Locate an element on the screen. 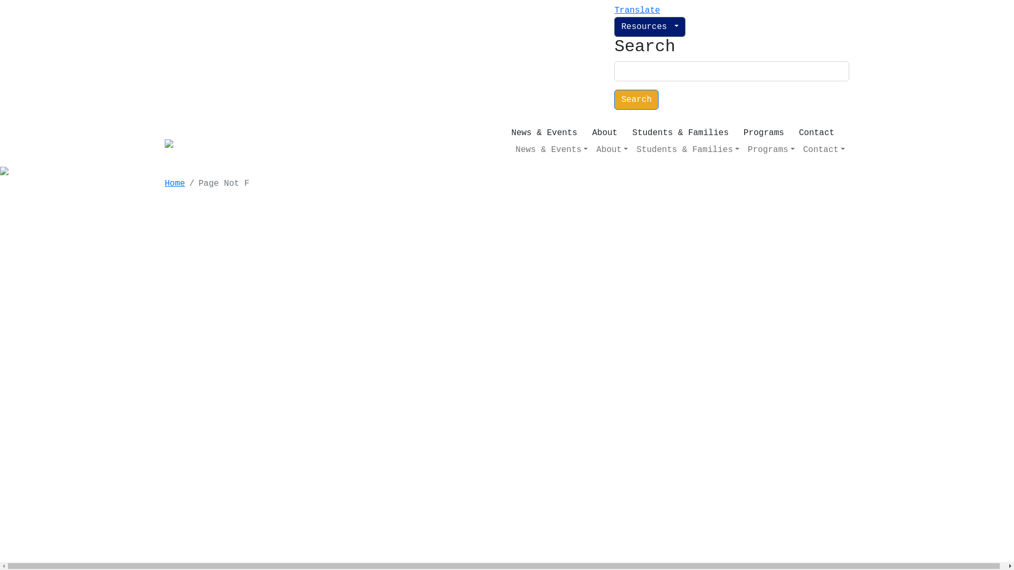 The image size is (1014, 570). Search is located at coordinates (636, 100).